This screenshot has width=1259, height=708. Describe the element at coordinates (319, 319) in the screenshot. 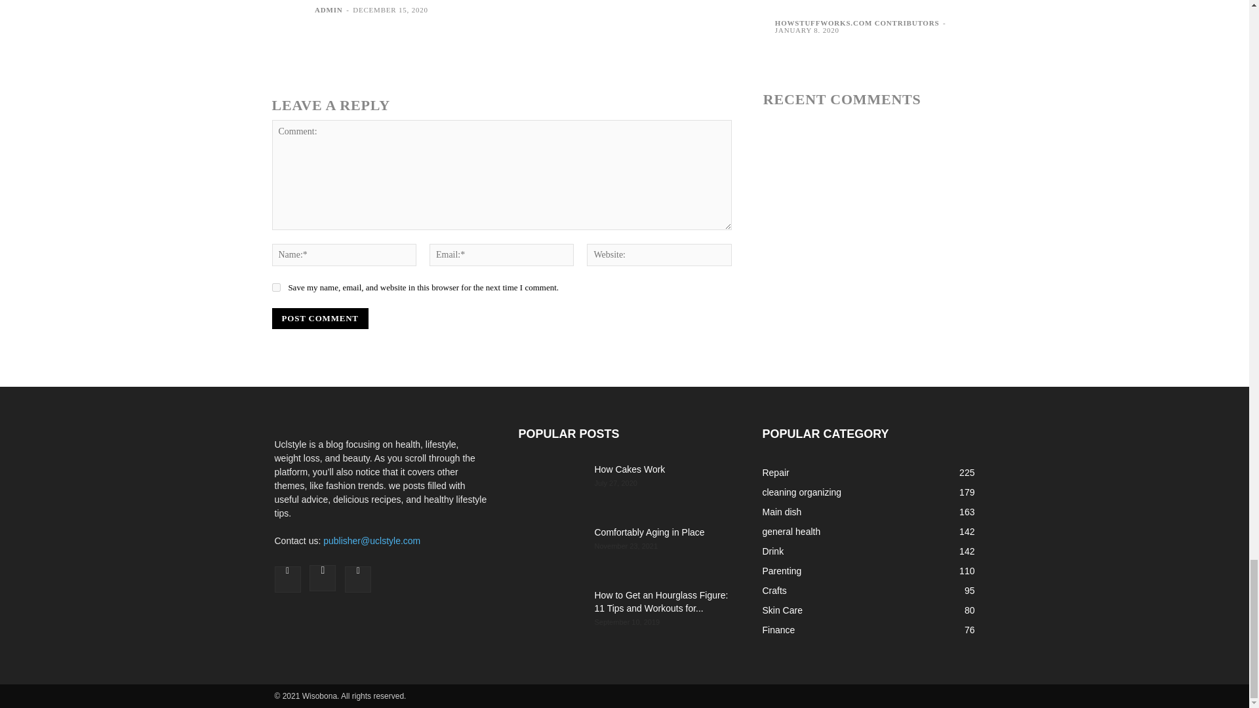

I see `Post Comment` at that location.